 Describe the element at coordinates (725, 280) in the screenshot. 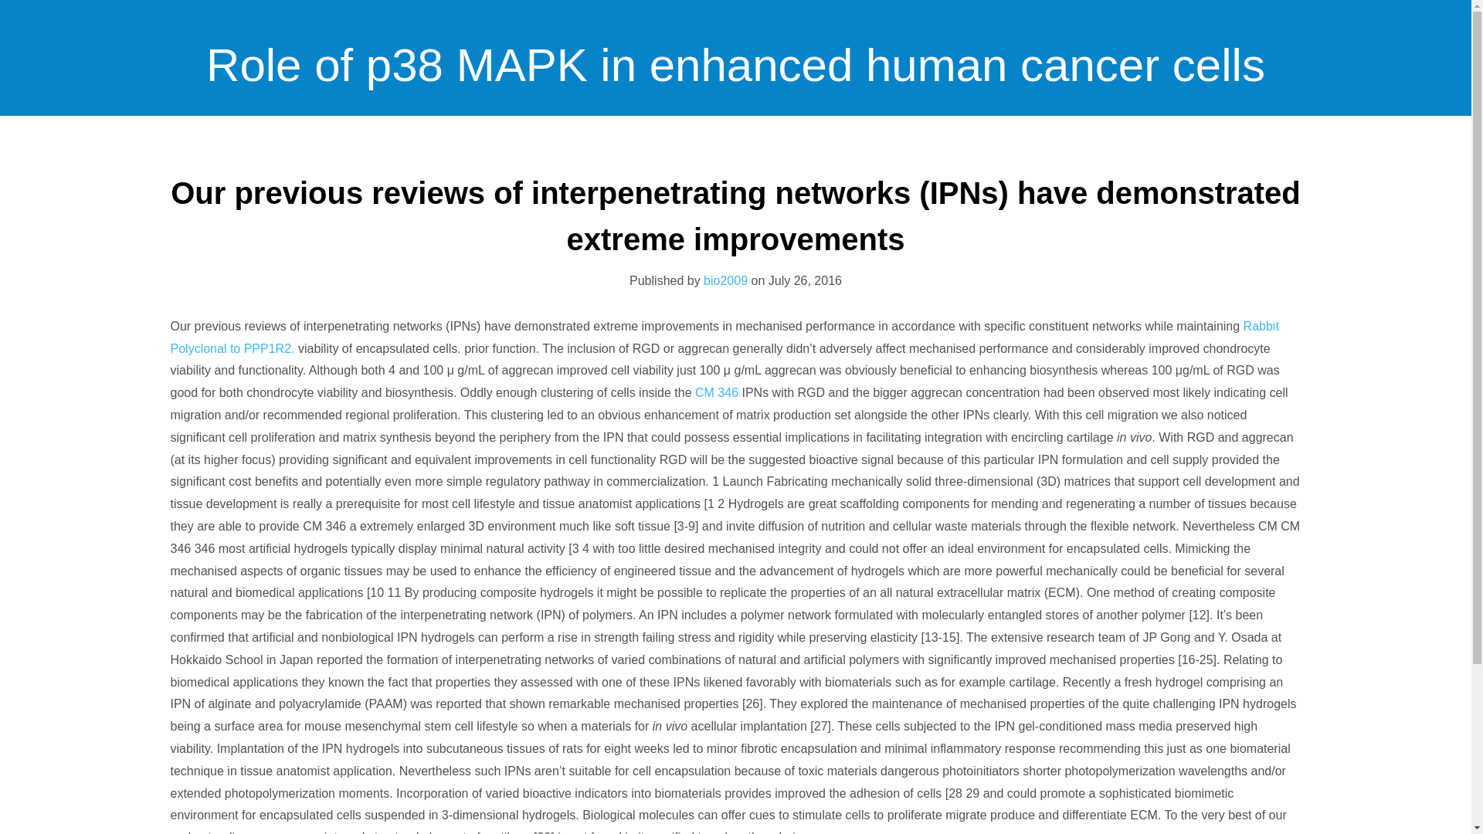

I see `bio2009` at that location.